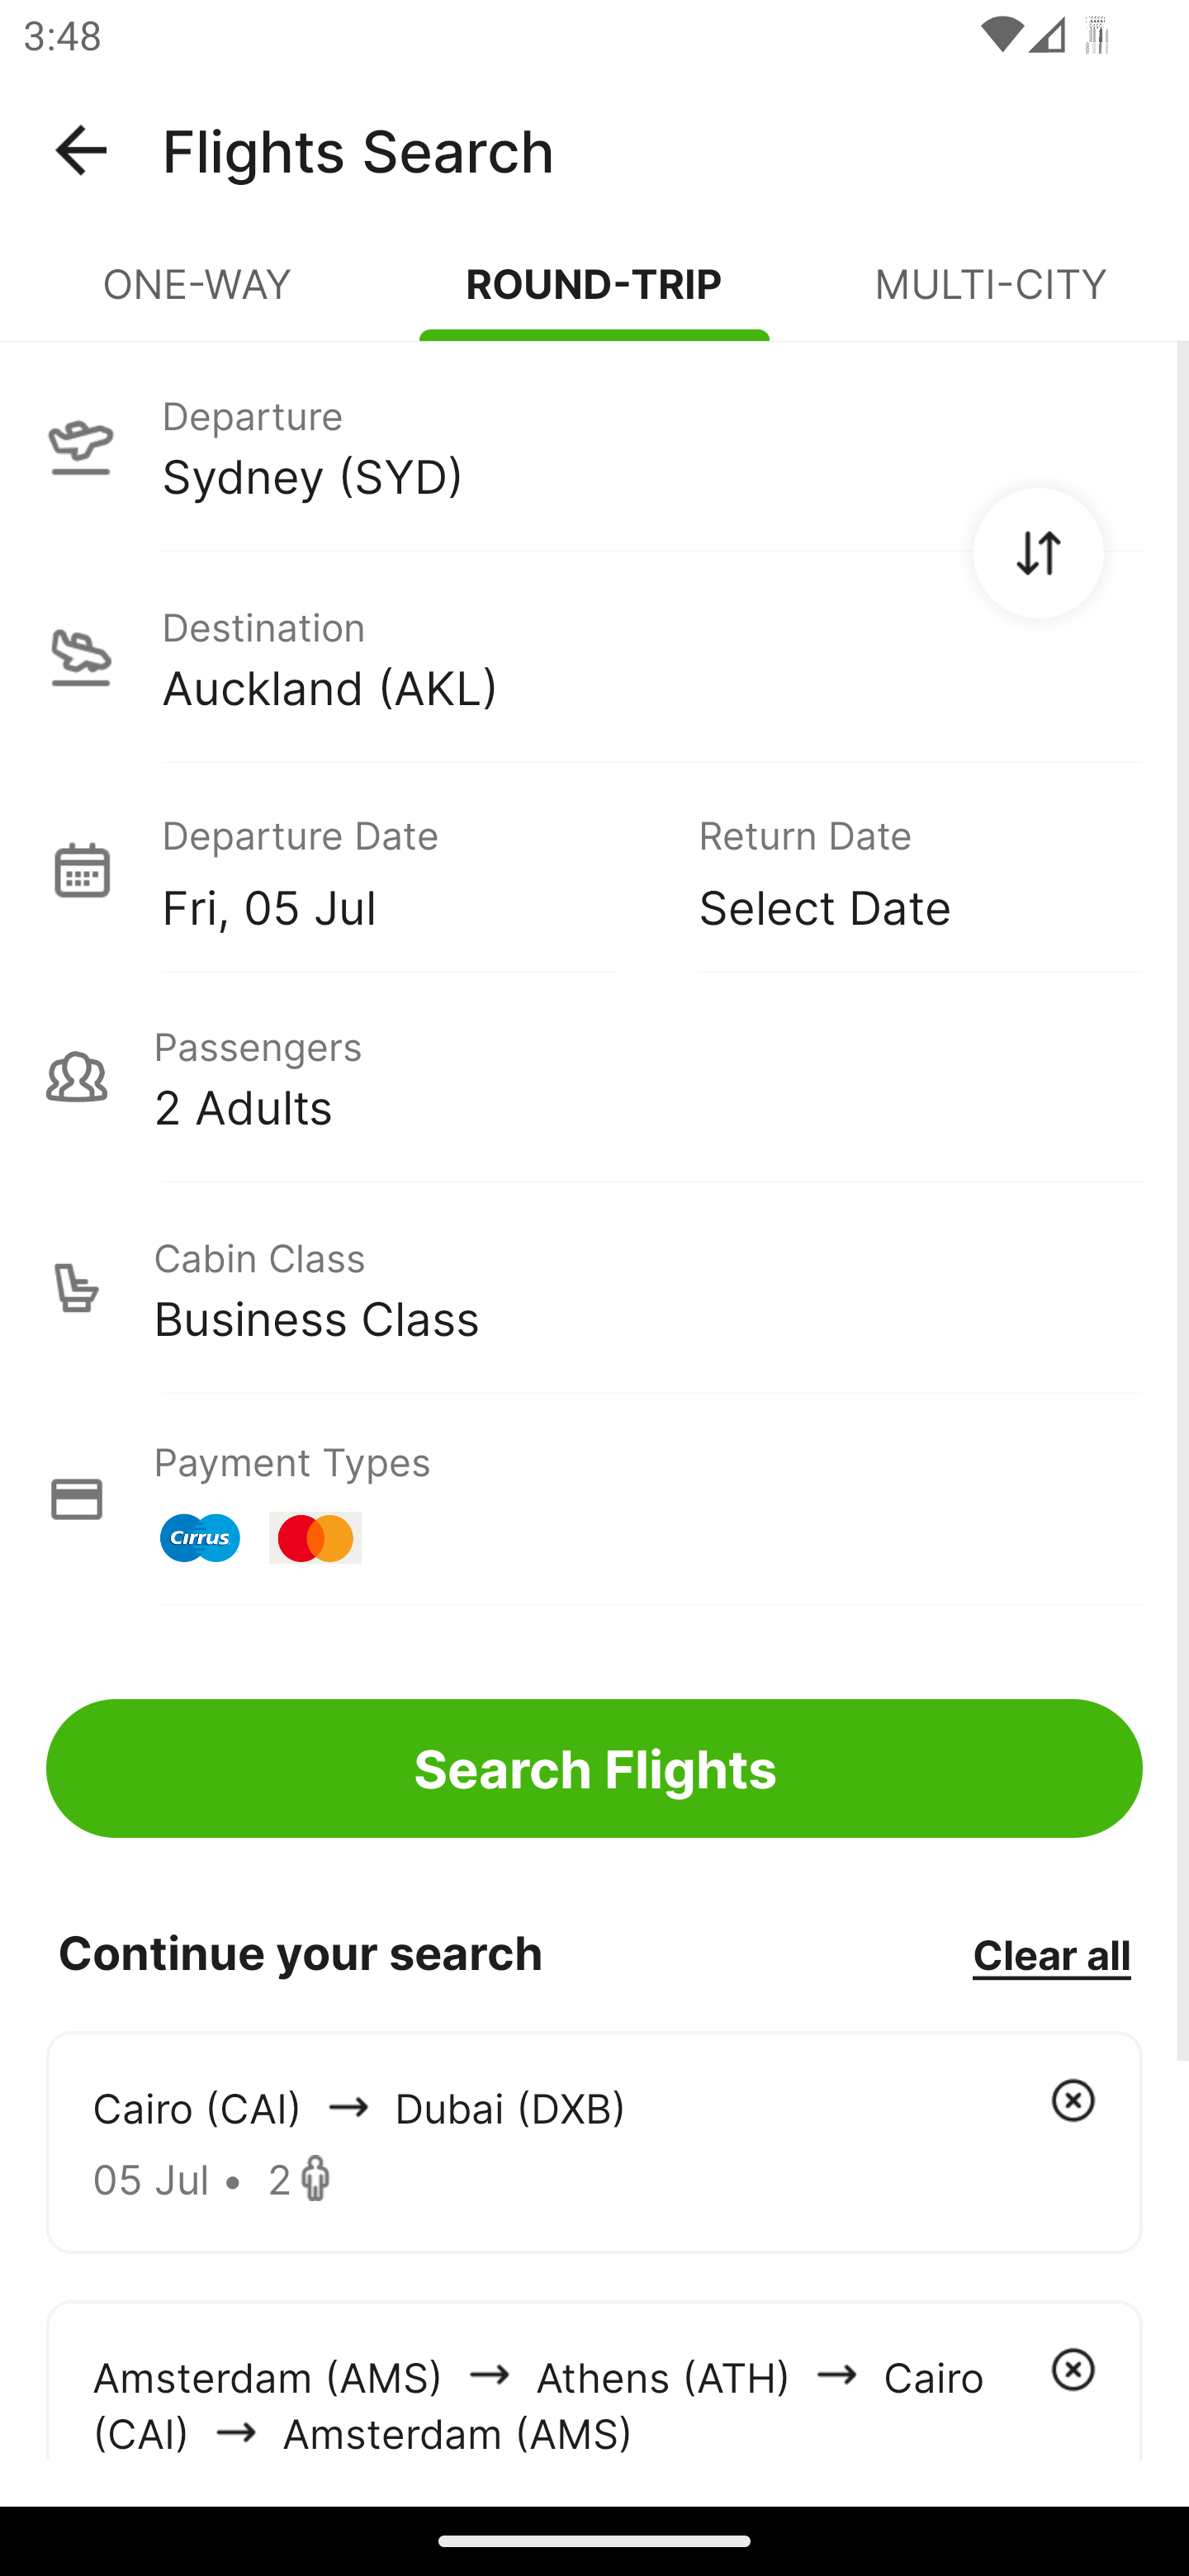  Describe the element at coordinates (594, 297) in the screenshot. I see `ROUND-TRIP` at that location.